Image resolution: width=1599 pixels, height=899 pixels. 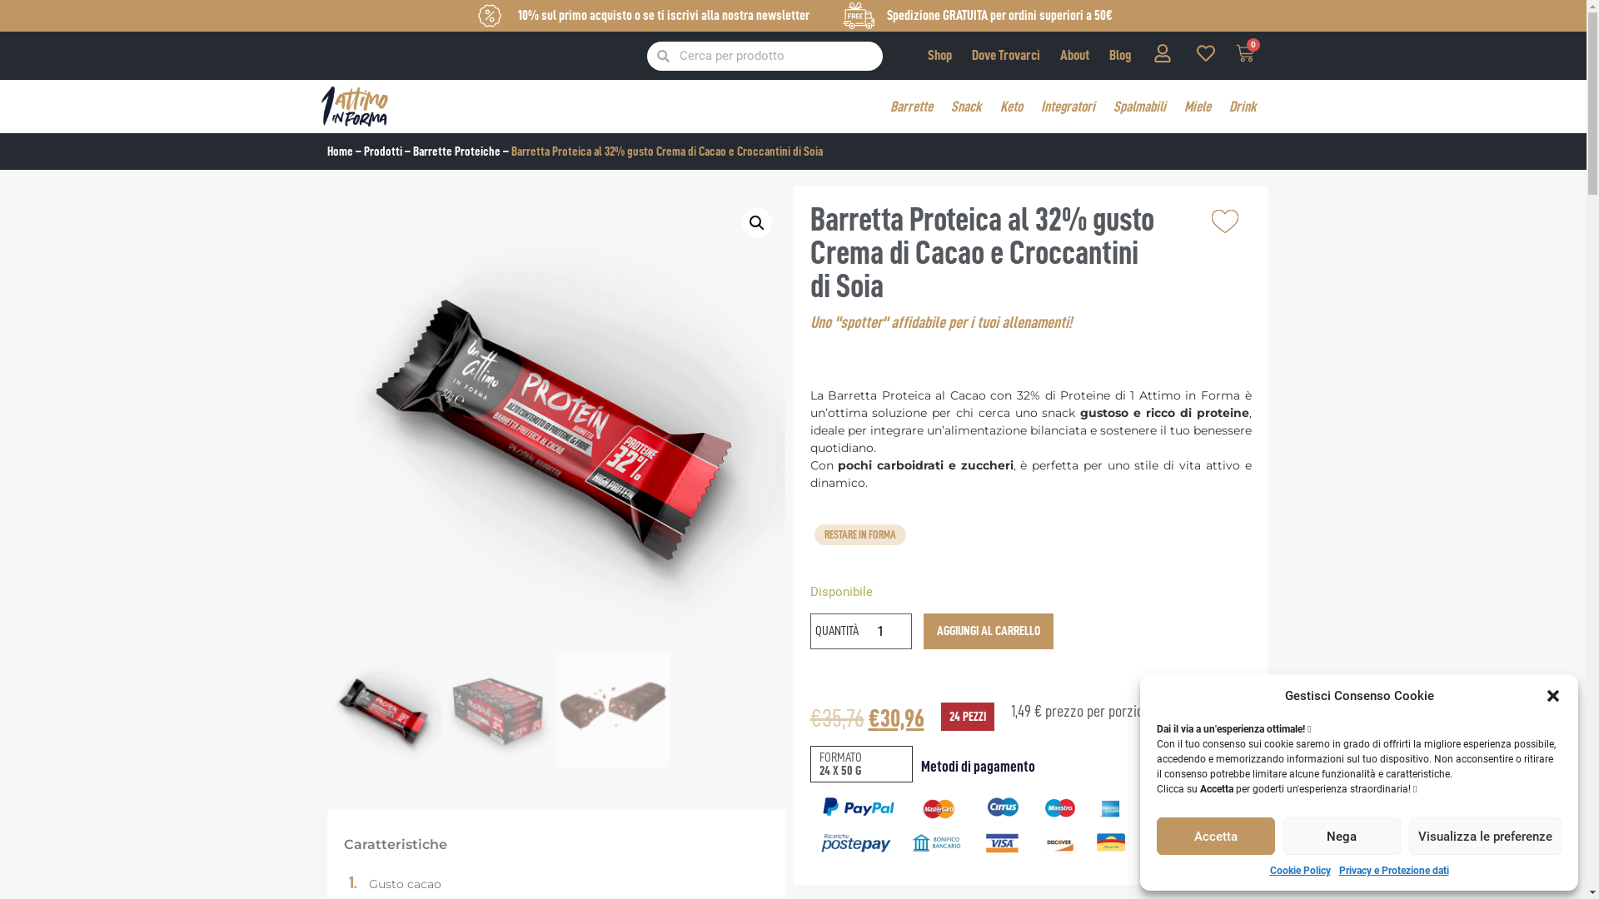 I want to click on Home, so click(x=340, y=151).